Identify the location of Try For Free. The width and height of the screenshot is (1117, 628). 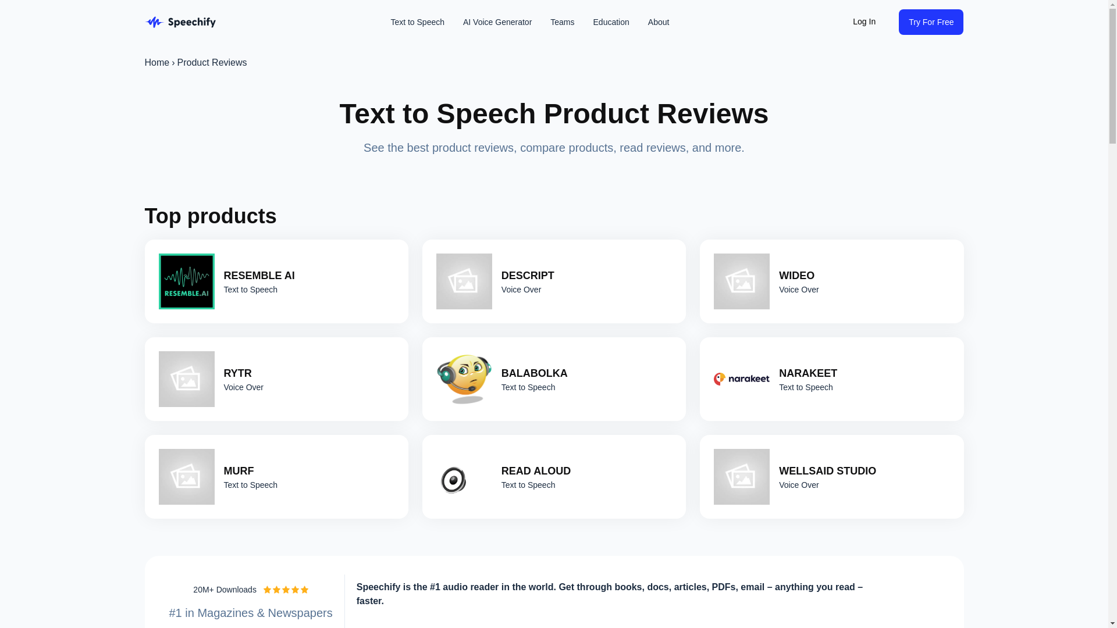
(931, 22).